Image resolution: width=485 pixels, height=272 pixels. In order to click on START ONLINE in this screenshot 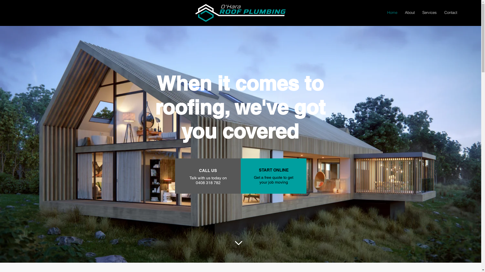, I will do `click(274, 170)`.